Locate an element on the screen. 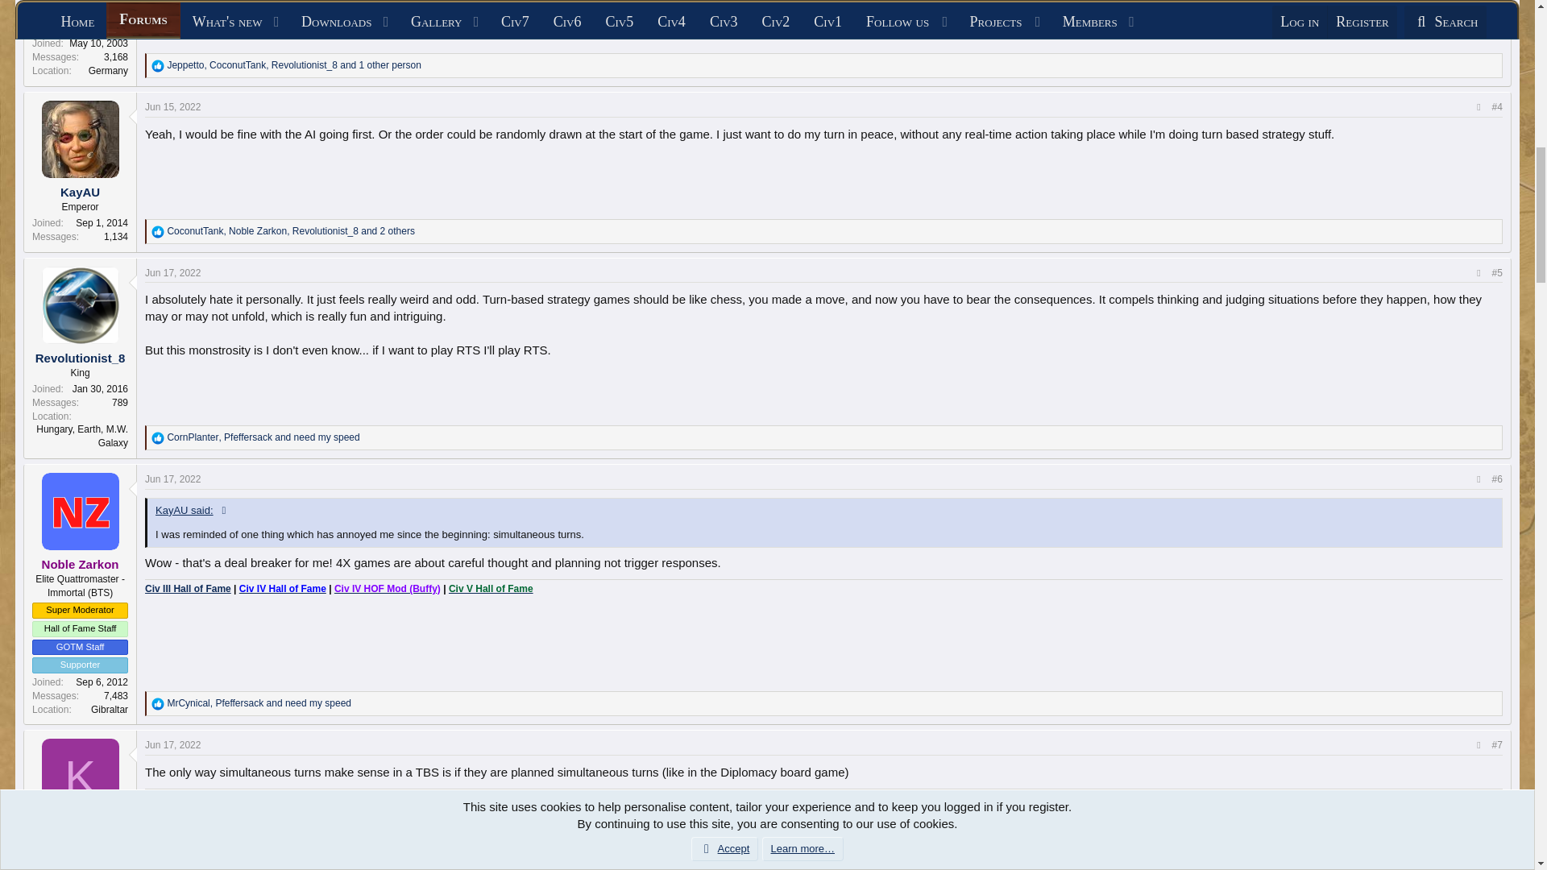  Like is located at coordinates (158, 437).